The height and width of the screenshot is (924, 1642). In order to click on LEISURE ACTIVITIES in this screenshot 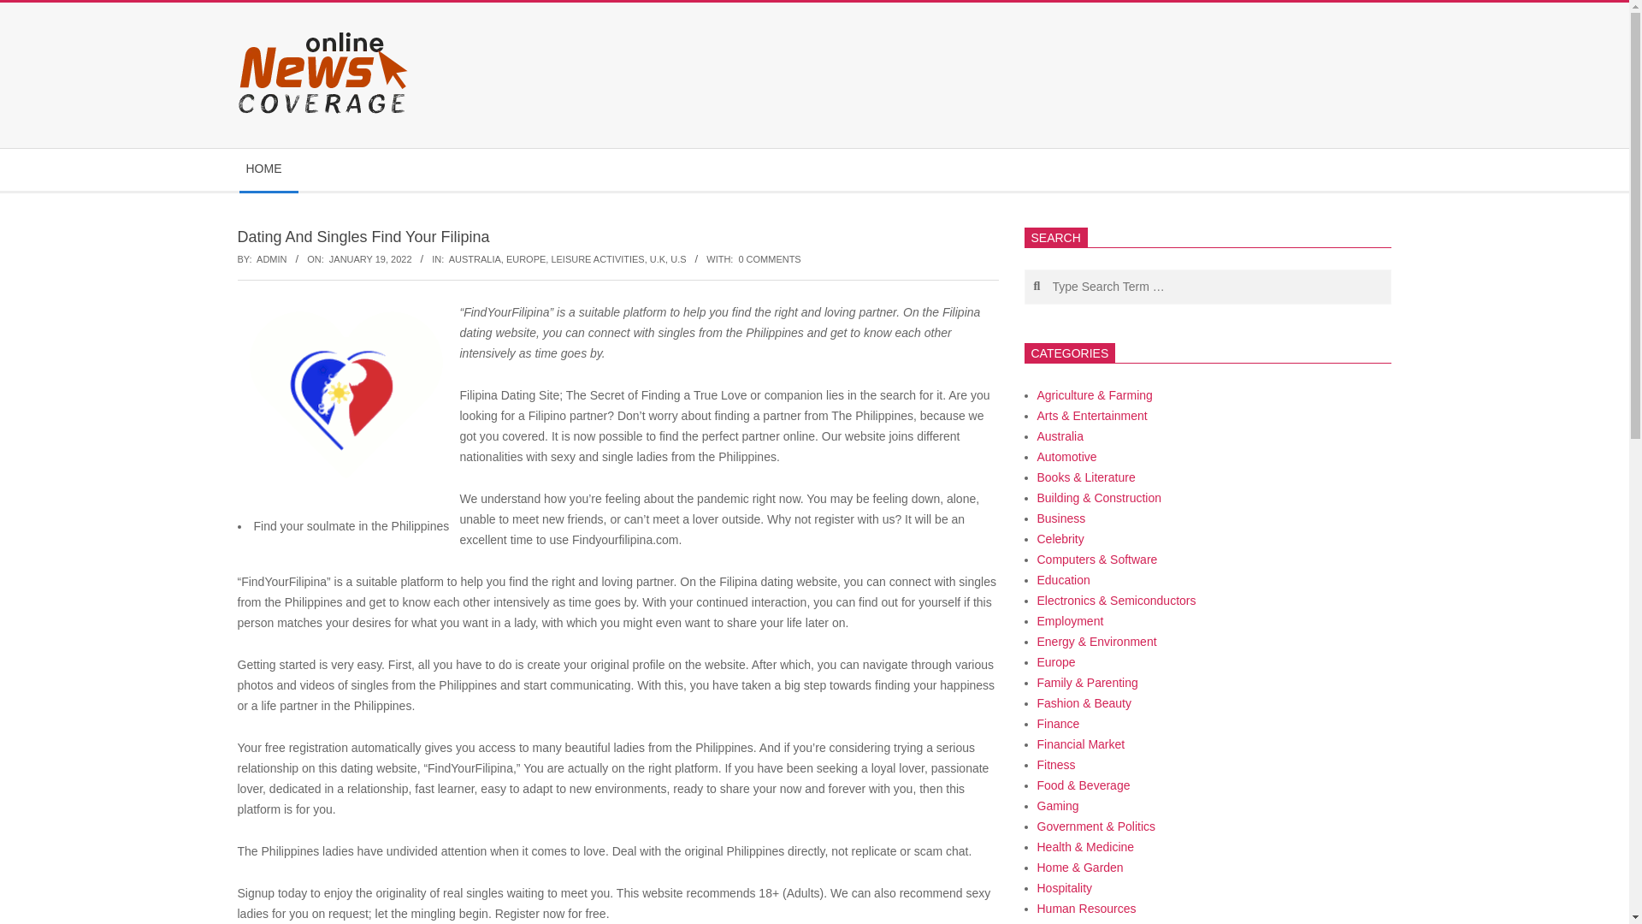, I will do `click(597, 258)`.